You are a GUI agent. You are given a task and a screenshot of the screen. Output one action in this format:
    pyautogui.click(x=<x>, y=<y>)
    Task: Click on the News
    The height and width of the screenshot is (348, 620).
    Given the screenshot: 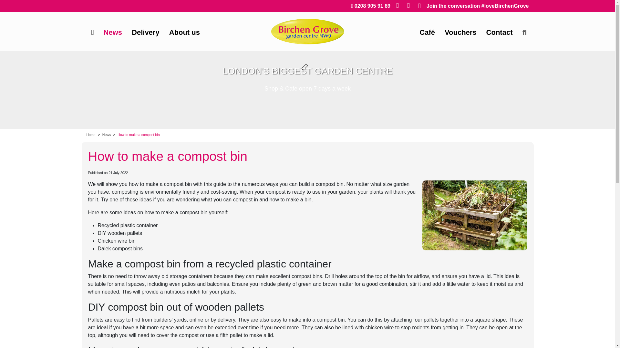 What is the action you would take?
    pyautogui.click(x=113, y=32)
    